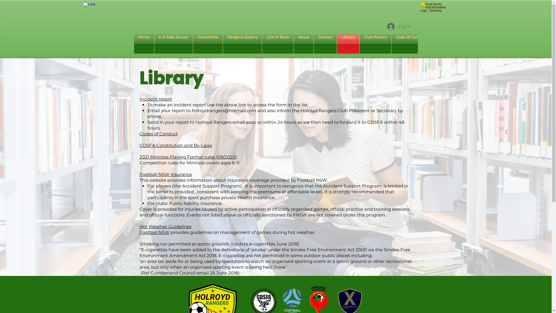 Image resolution: width=556 pixels, height=313 pixels. What do you see at coordinates (156, 99) in the screenshot?
I see `Incident report` at bounding box center [156, 99].